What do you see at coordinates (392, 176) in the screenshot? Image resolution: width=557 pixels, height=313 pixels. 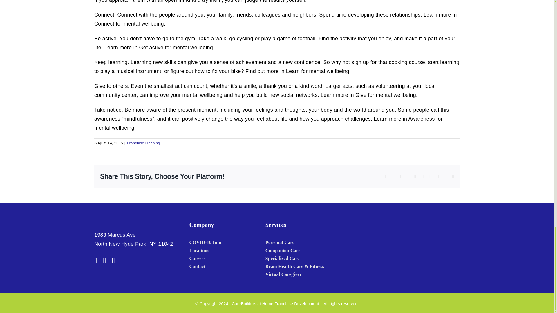 I see `X` at bounding box center [392, 176].